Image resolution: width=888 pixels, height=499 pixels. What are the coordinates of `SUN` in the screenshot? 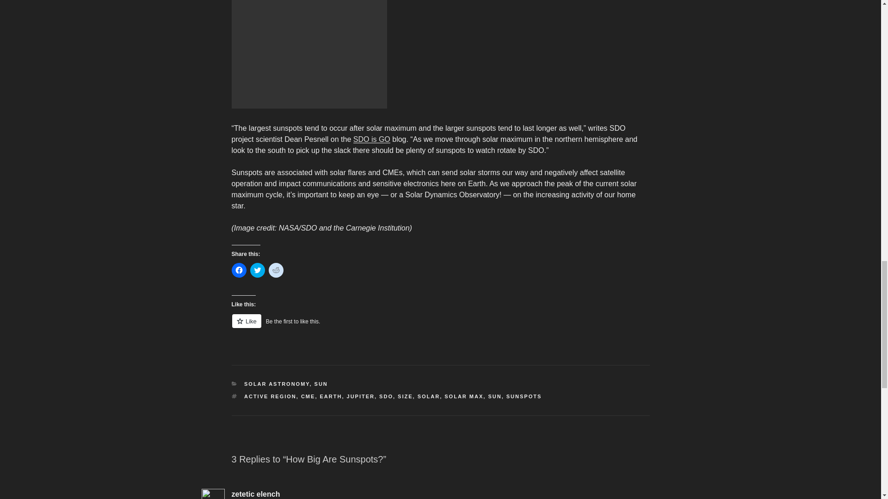 It's located at (321, 384).